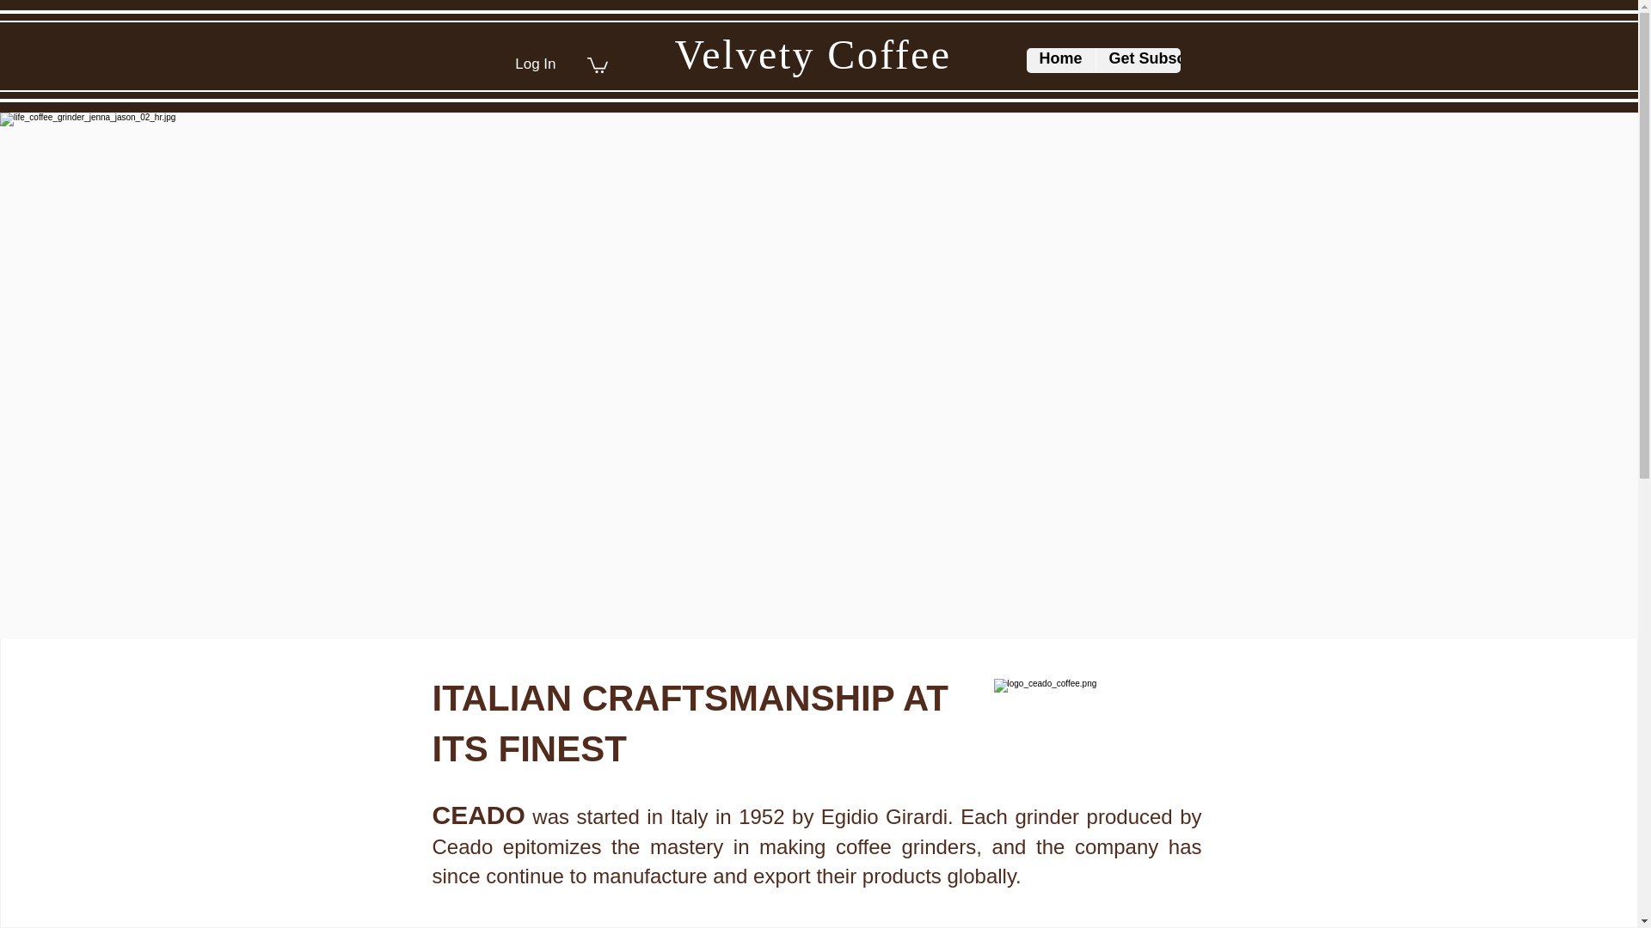 The width and height of the screenshot is (1651, 928). I want to click on Home, so click(1061, 60).